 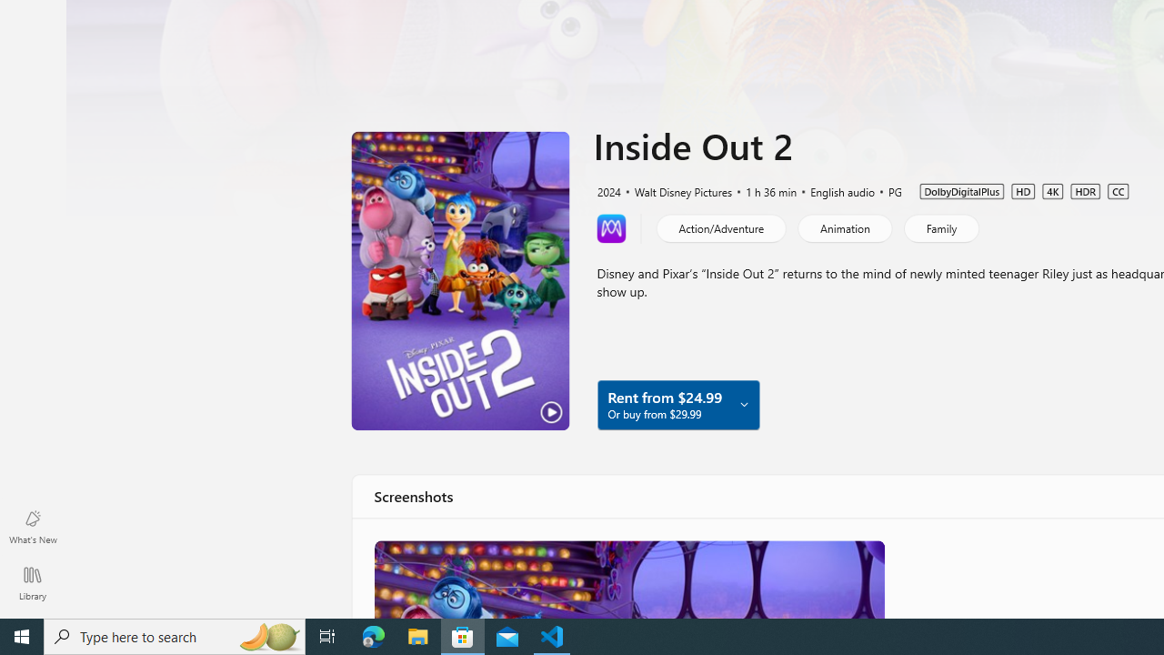 I want to click on What's New, so click(x=33, y=526).